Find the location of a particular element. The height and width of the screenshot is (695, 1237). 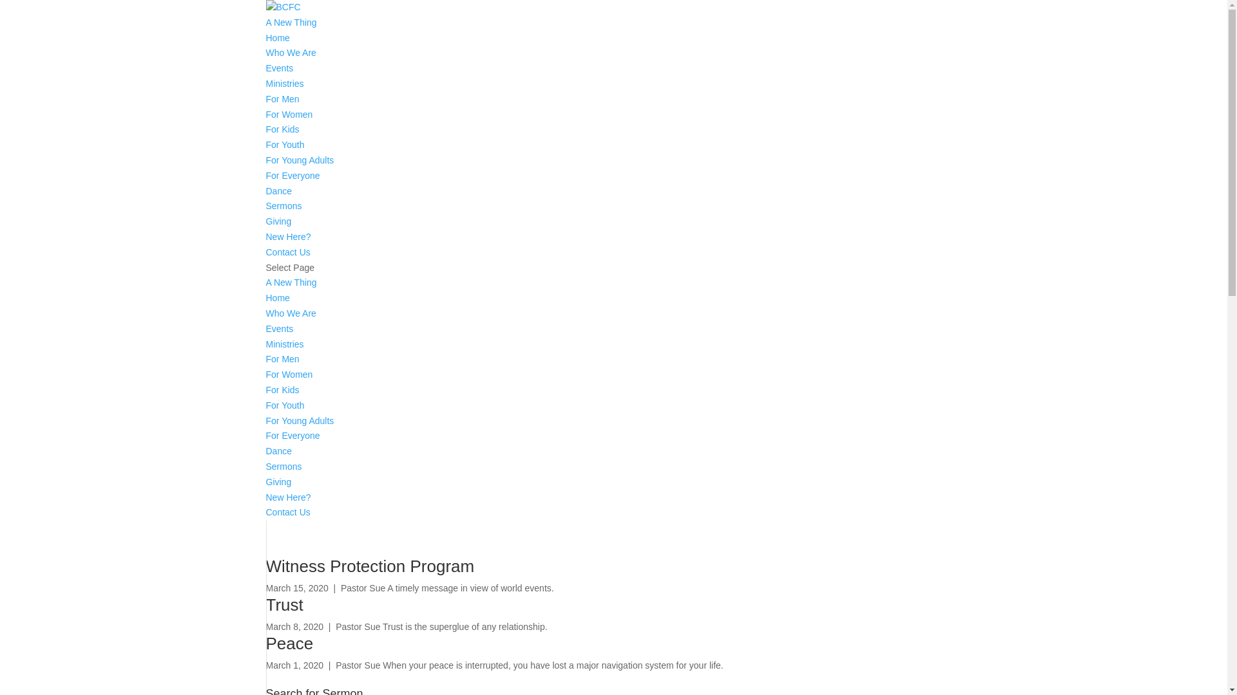

Contact Us is located at coordinates (287, 252).